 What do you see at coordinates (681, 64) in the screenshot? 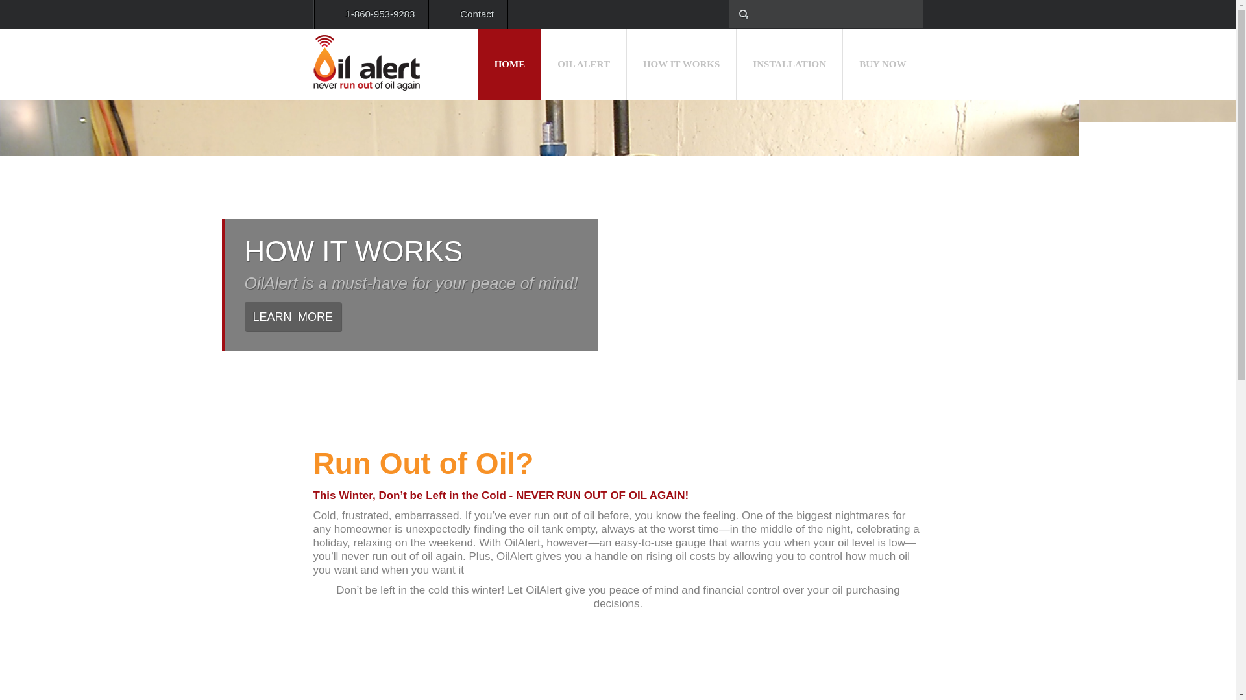
I see `HOW IT WORKS` at bounding box center [681, 64].